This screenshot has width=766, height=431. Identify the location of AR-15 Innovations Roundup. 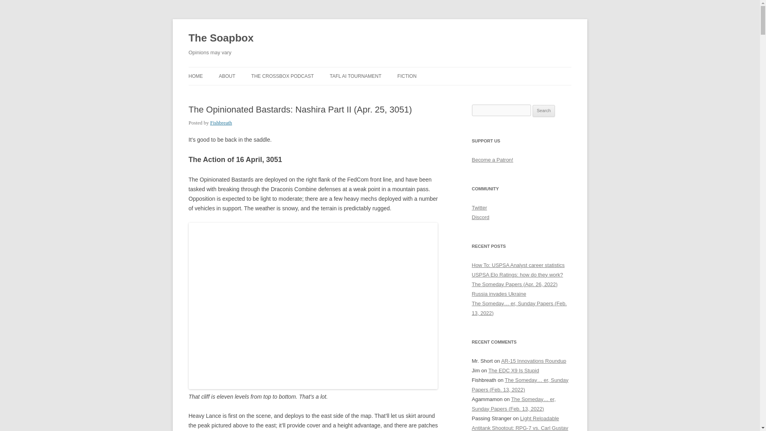
(533, 361).